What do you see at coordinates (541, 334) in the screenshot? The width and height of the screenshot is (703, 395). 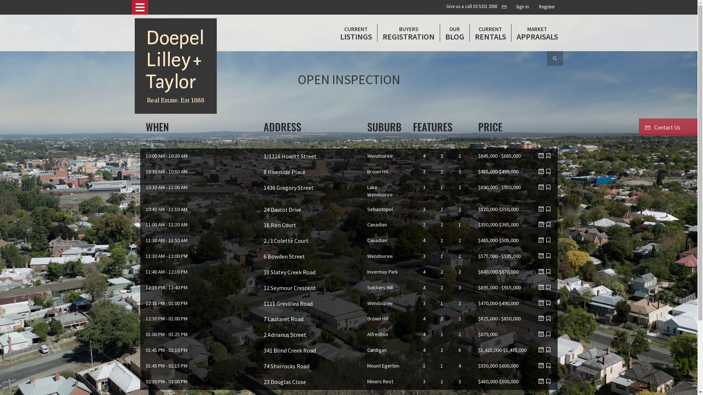 I see `Add to Calendar` at bounding box center [541, 334].